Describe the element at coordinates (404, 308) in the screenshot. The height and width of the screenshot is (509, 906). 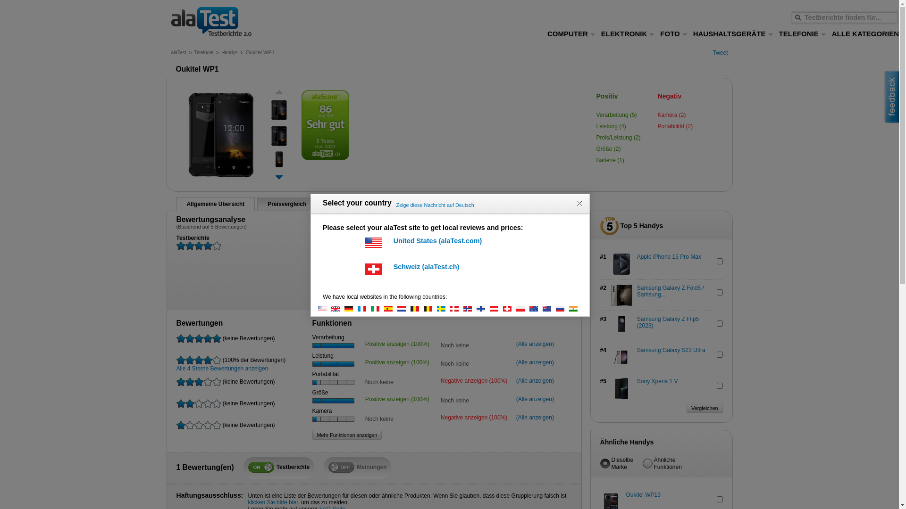
I see `Nederland` at that location.